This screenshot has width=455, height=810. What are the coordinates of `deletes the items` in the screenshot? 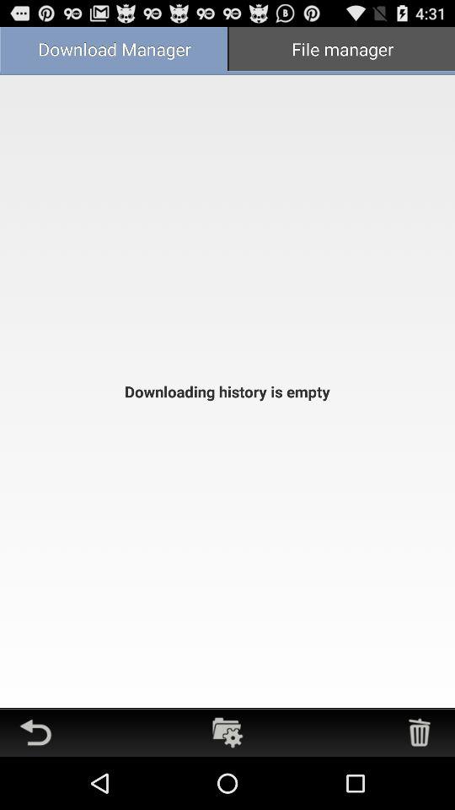 It's located at (420, 732).